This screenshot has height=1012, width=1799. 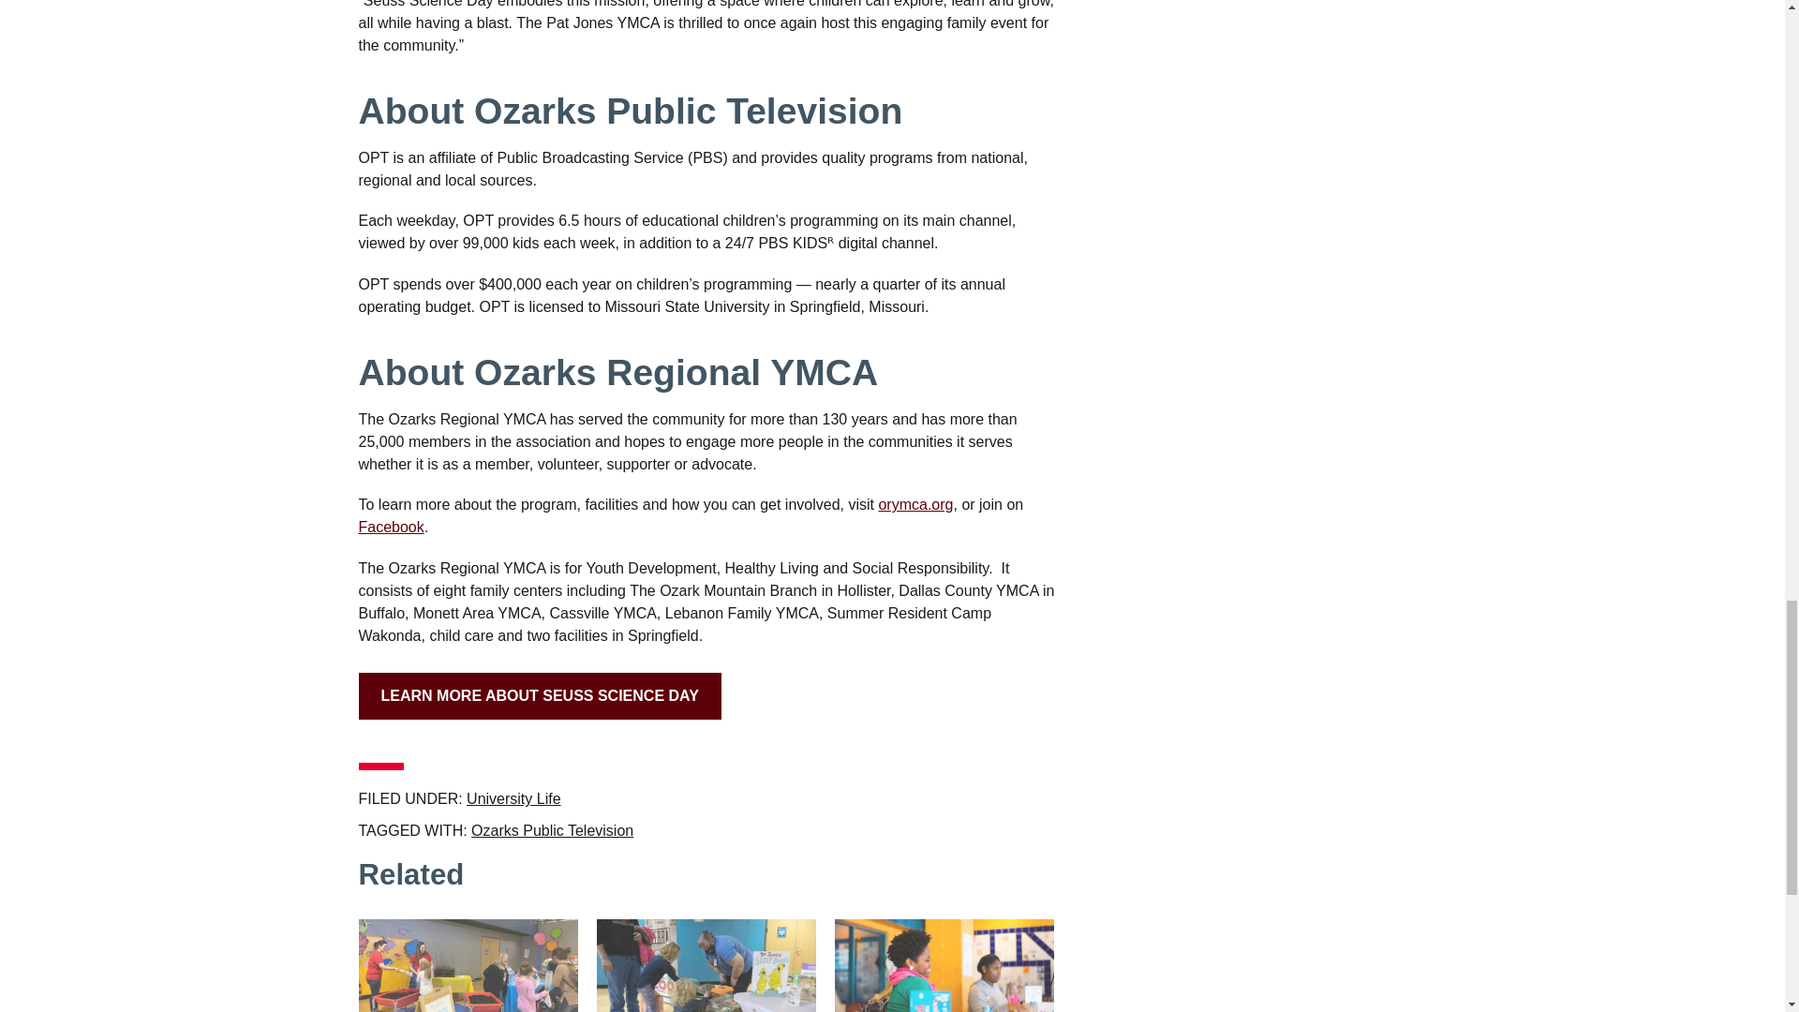 I want to click on Ozarks Public Television celebrates Dr. Seuss, so click(x=944, y=965).